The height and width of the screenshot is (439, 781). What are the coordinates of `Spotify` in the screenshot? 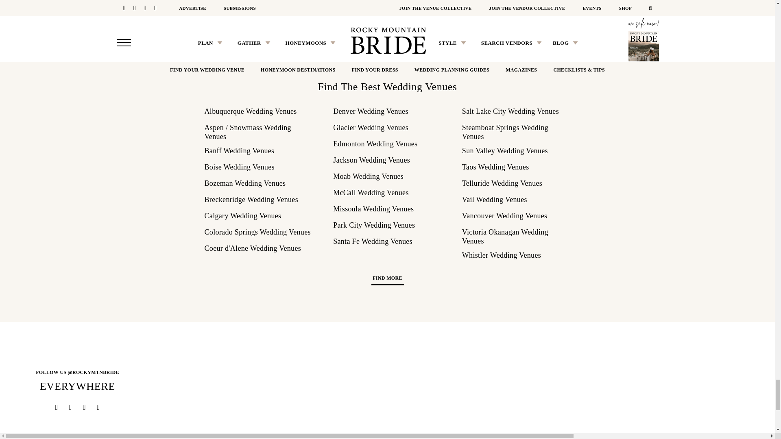 It's located at (98, 408).